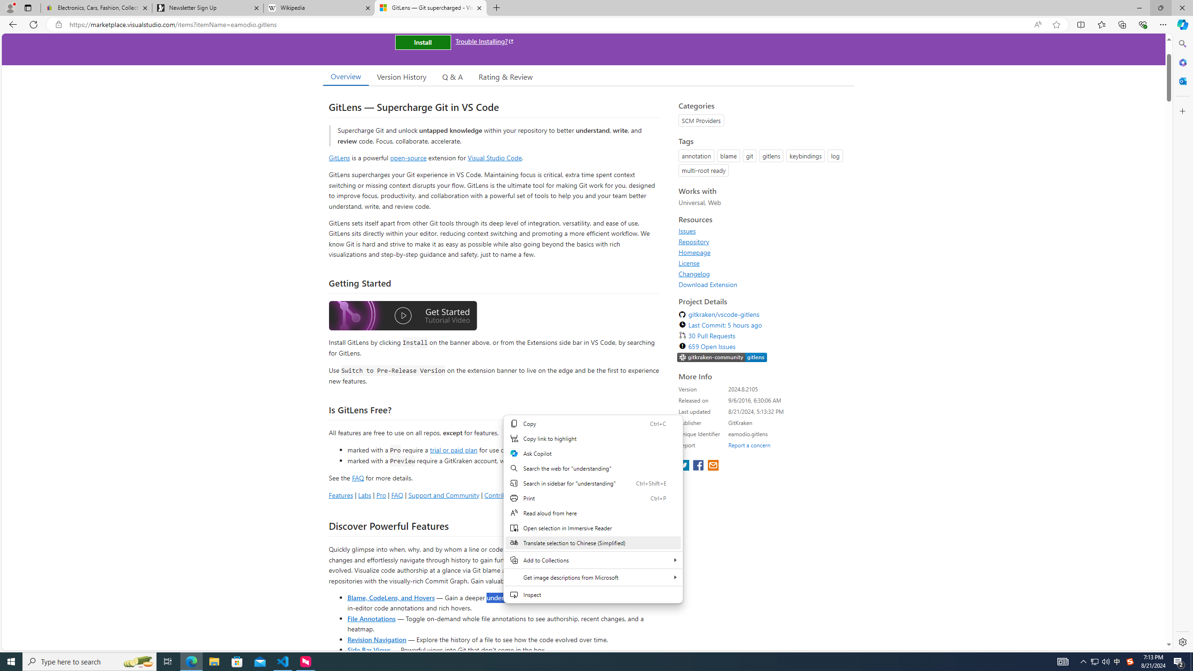 The height and width of the screenshot is (671, 1193). I want to click on Revision Navigation, so click(377, 639).